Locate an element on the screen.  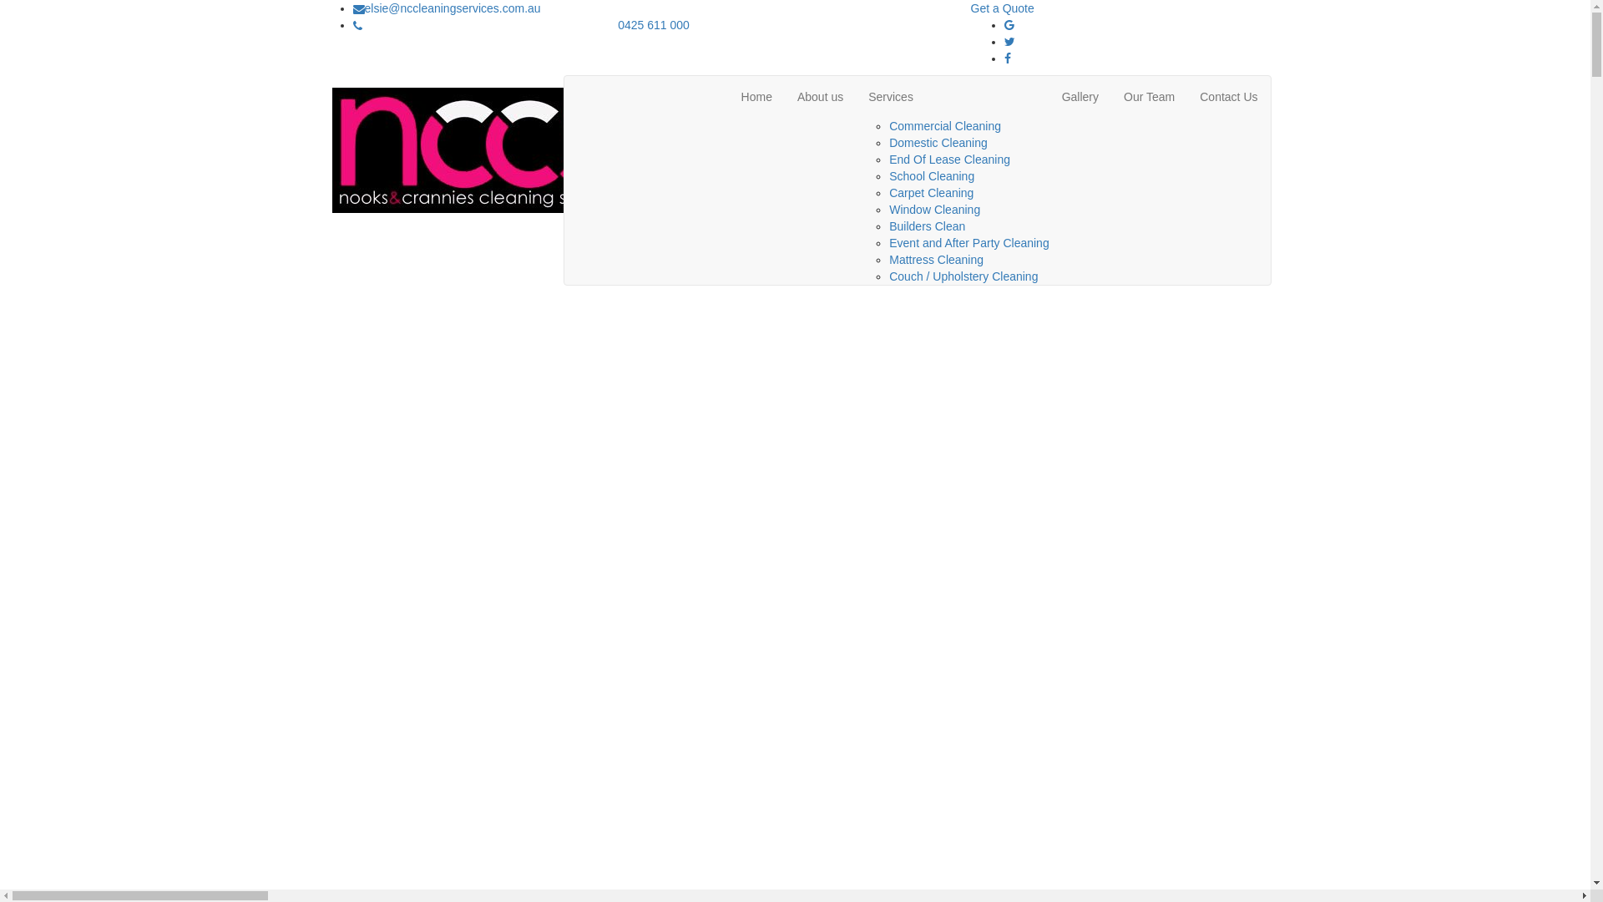
Services is located at coordinates (952, 97).